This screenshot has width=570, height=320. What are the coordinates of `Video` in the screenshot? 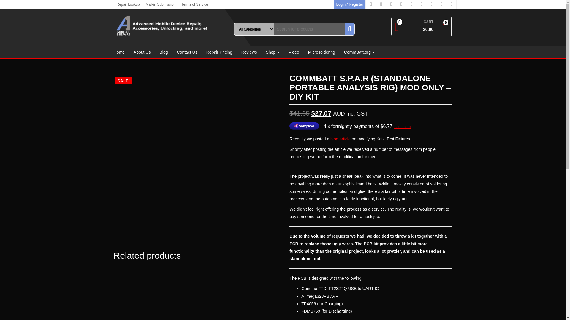 It's located at (294, 52).